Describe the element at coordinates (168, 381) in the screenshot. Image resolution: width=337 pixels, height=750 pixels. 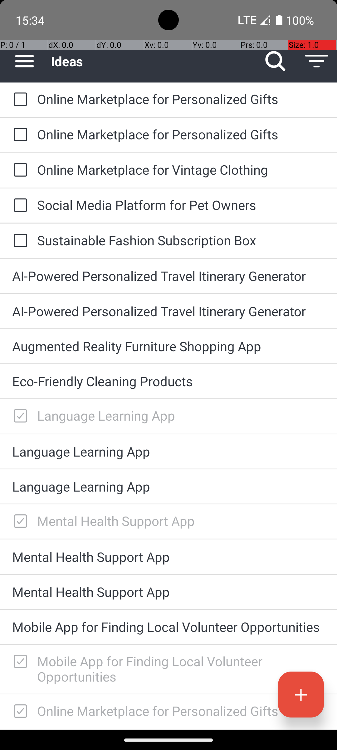
I see `Eco-Friendly Cleaning Products` at that location.